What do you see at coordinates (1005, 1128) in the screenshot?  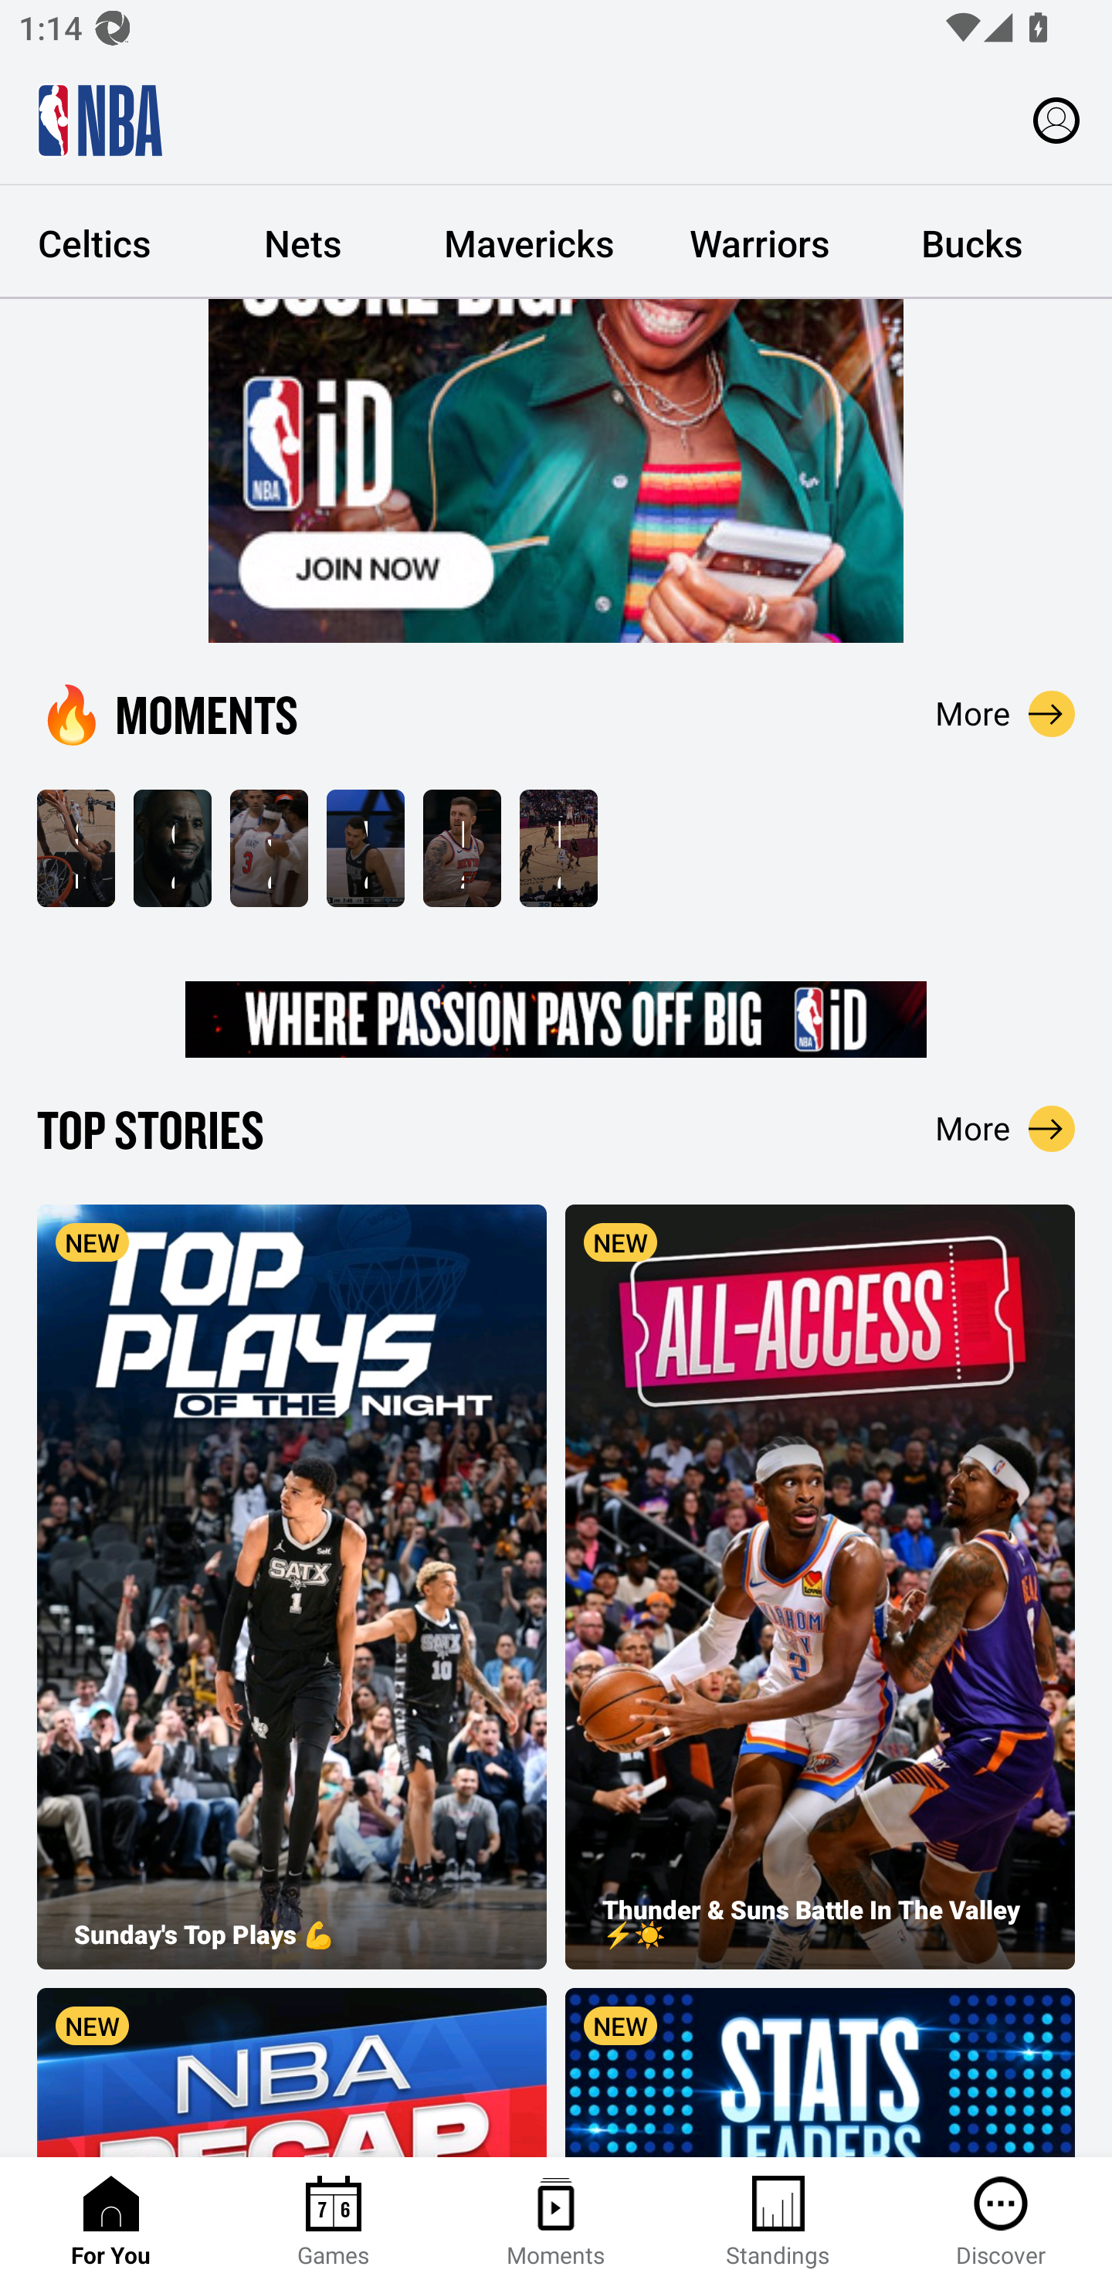 I see `More` at bounding box center [1005, 1128].